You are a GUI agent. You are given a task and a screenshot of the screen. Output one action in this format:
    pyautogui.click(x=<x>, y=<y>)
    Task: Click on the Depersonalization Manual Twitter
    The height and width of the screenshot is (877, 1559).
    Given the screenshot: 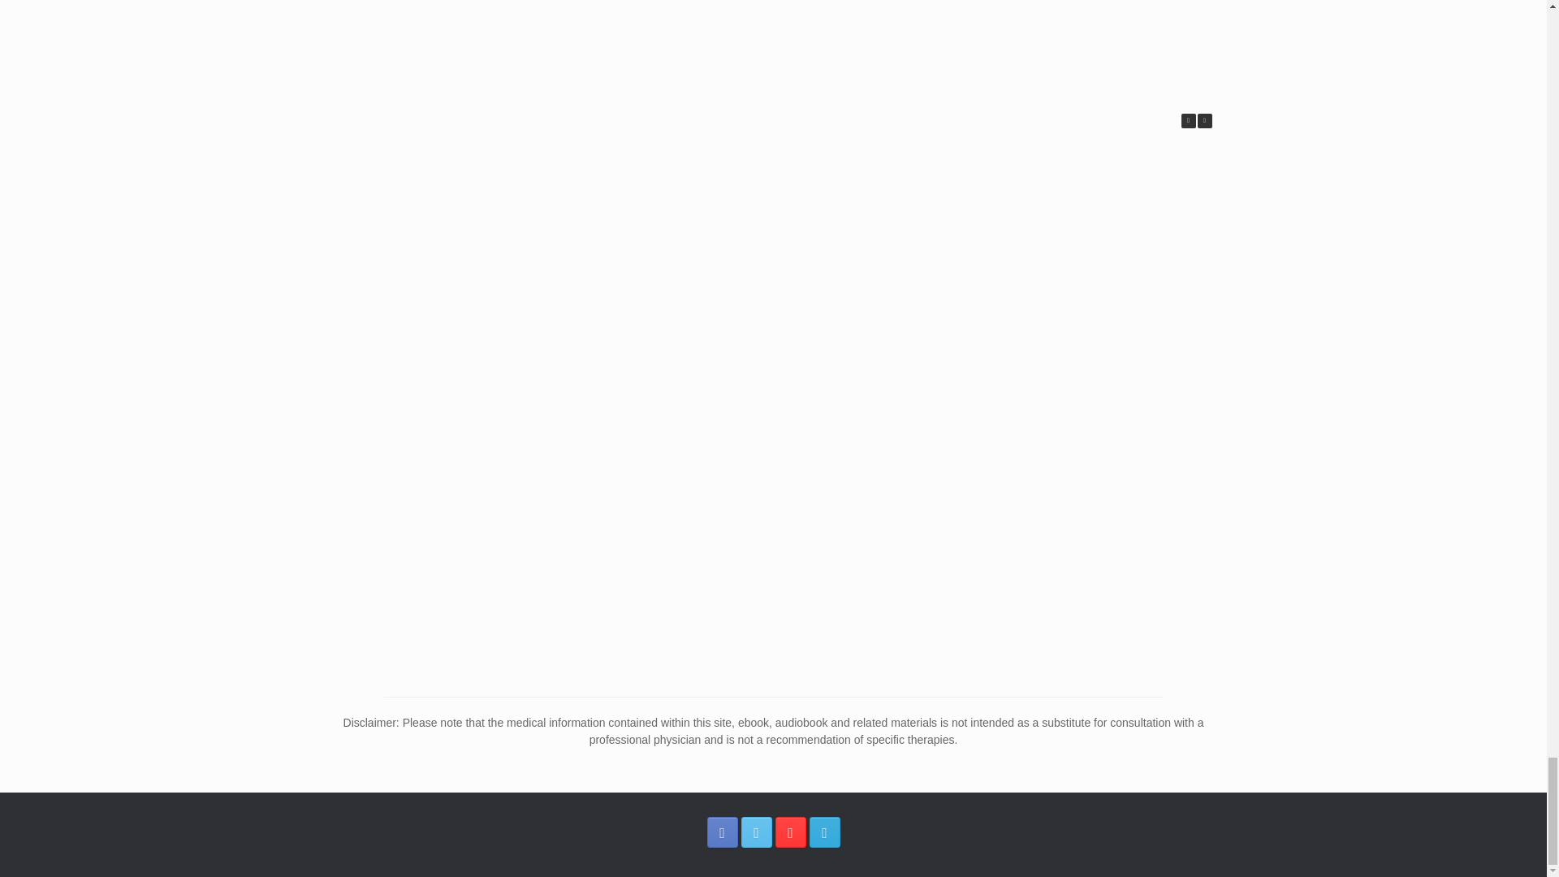 What is the action you would take?
    pyautogui.click(x=756, y=832)
    